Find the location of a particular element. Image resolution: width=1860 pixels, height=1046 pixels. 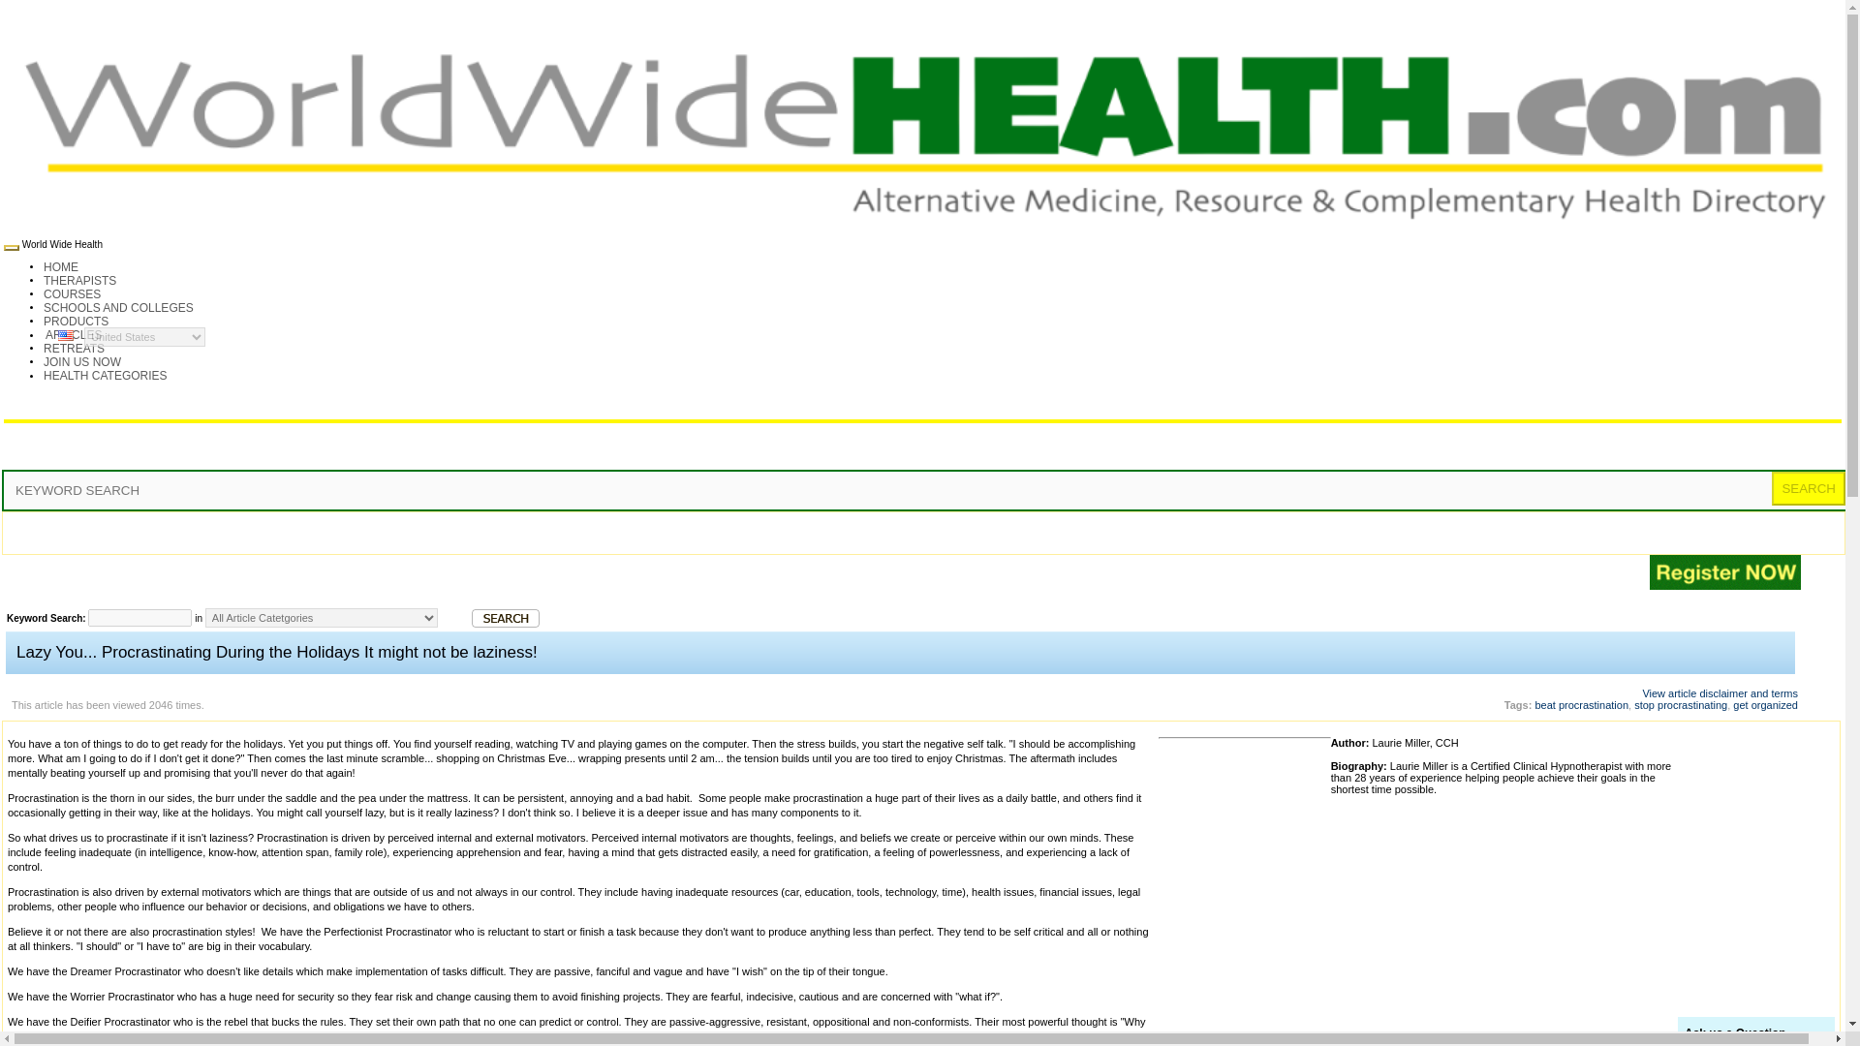

Login is located at coordinates (1831, 560).